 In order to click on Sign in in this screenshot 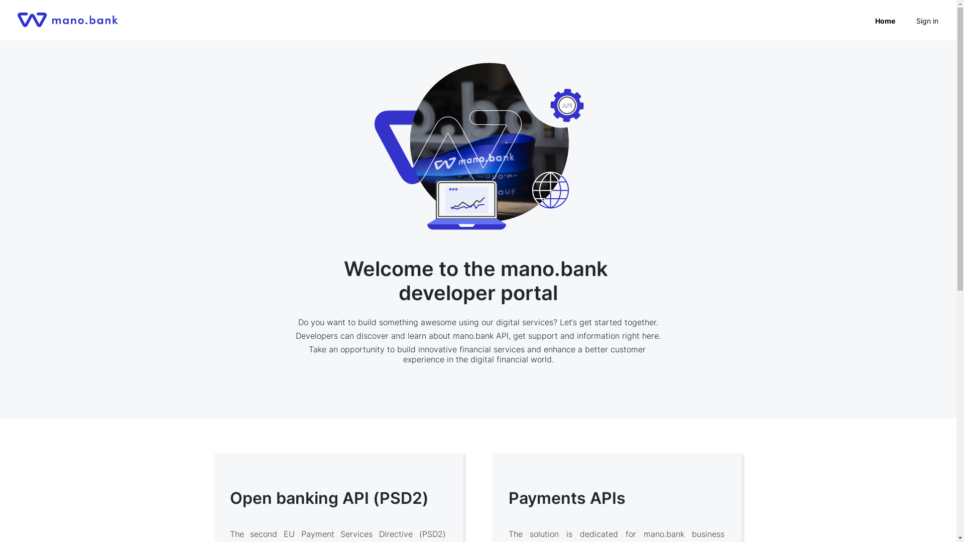, I will do `click(927, 21)`.